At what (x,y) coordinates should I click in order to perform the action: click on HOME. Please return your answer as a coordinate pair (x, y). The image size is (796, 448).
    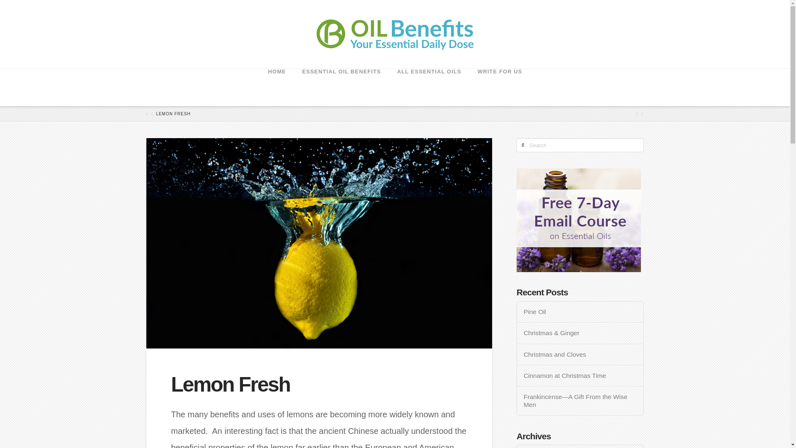
    Looking at the image, I should click on (276, 87).